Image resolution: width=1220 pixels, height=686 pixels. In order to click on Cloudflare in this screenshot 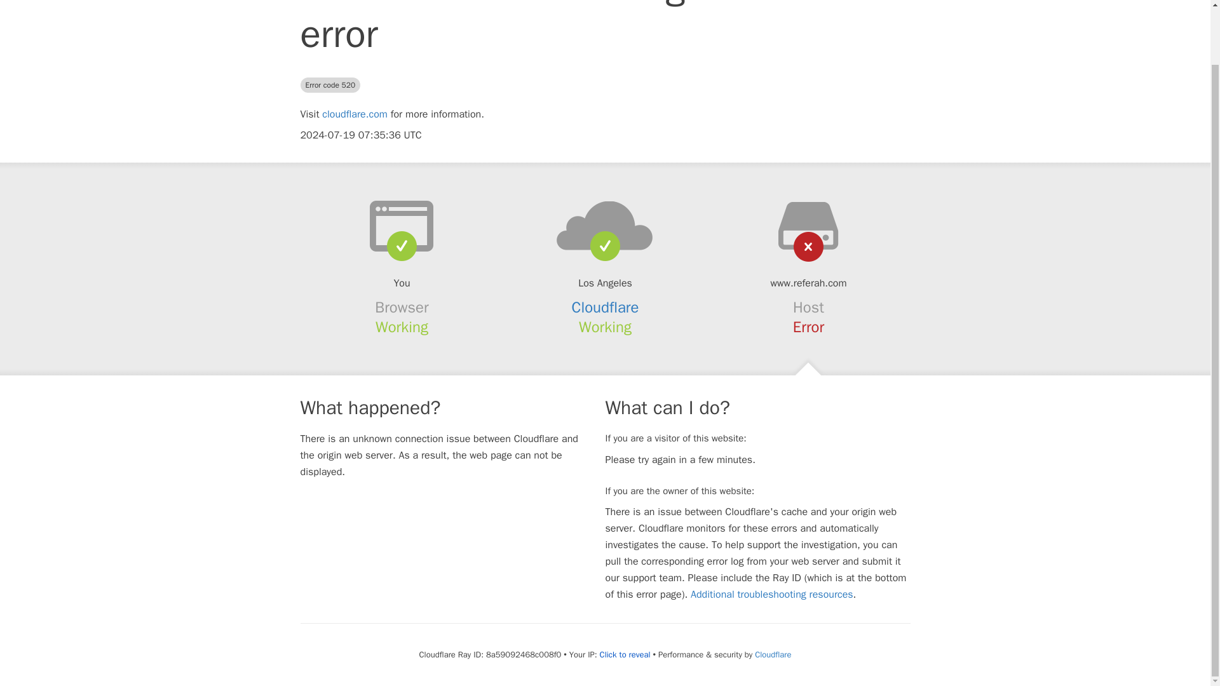, I will do `click(773, 654)`.